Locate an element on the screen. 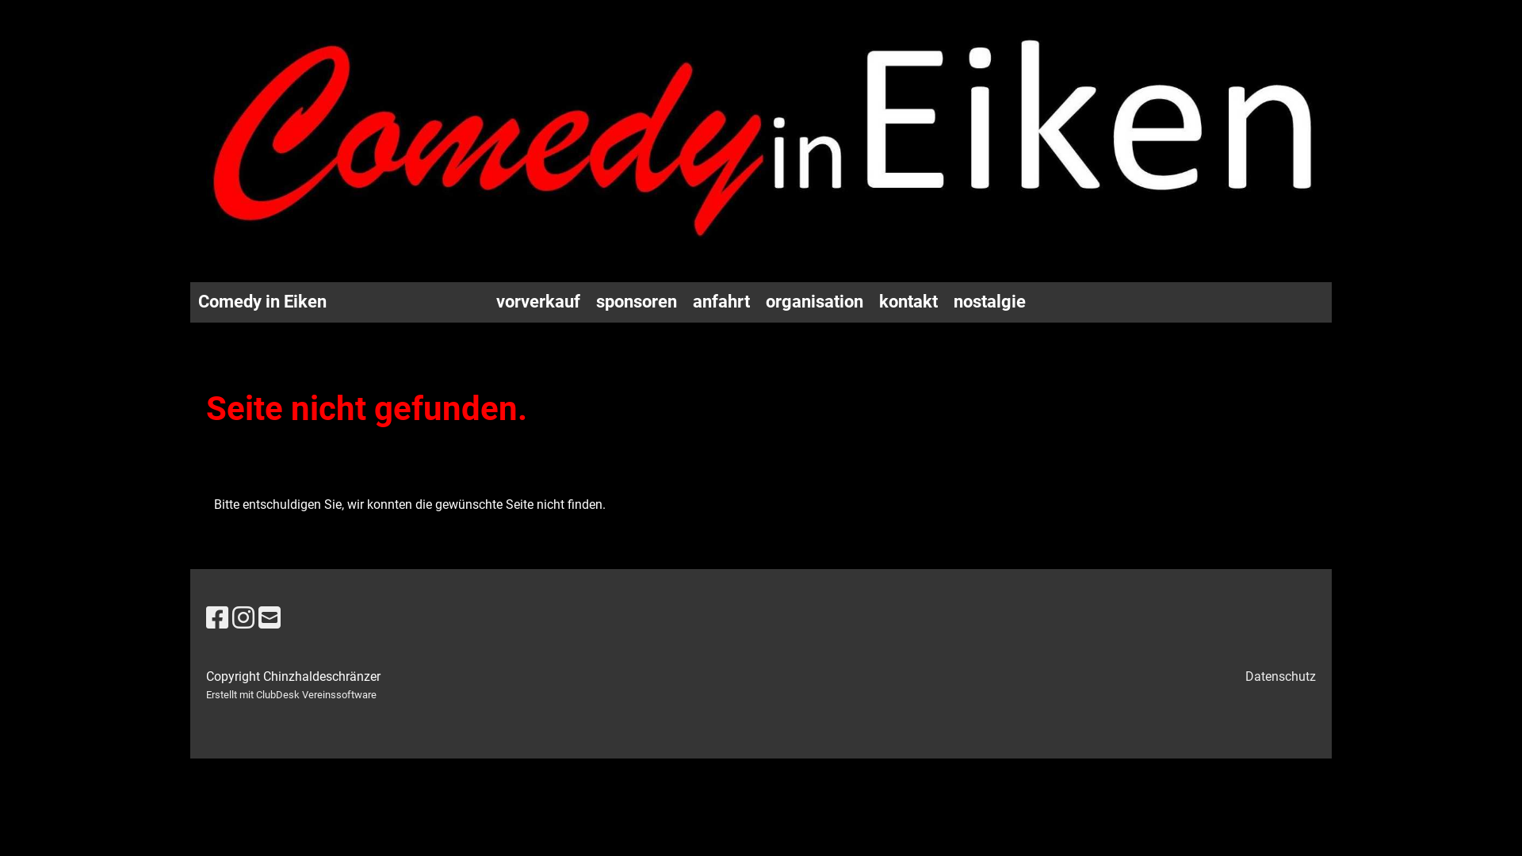 This screenshot has width=1522, height=856. Datenschutz is located at coordinates (1281, 677).